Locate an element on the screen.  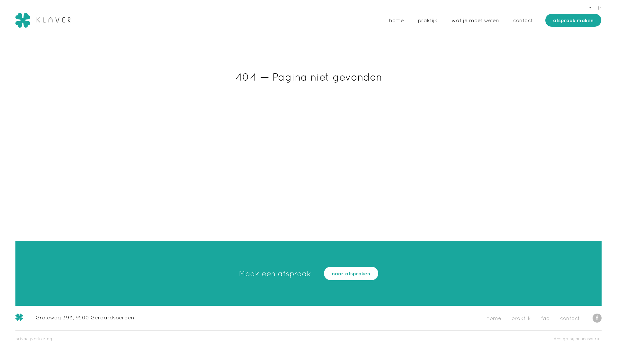
contact is located at coordinates (568, 318).